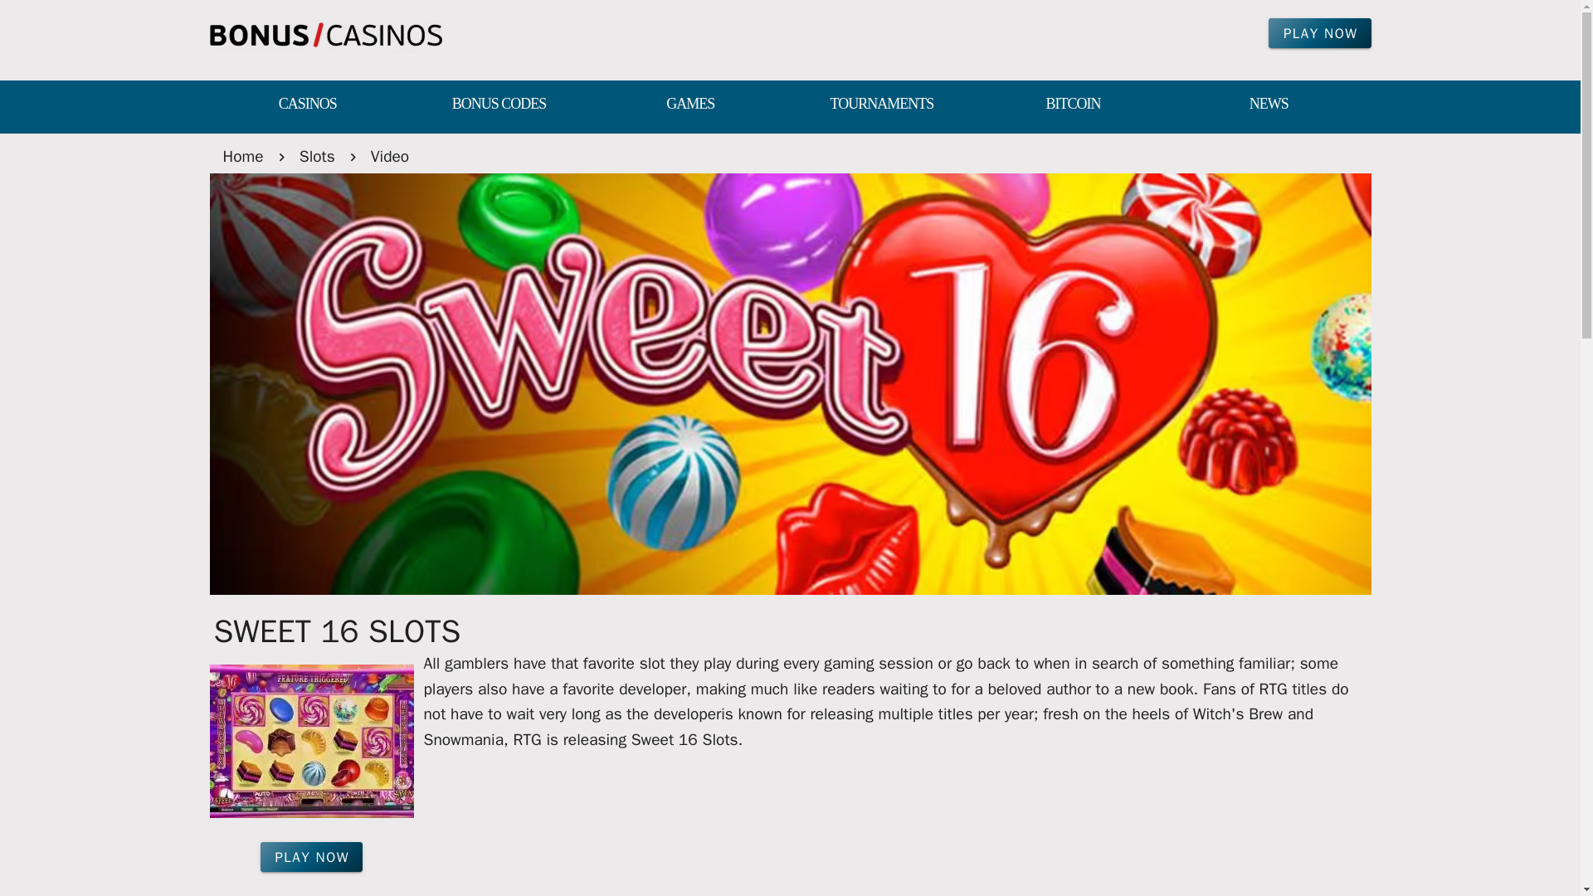 The height and width of the screenshot is (896, 1593). What do you see at coordinates (390, 156) in the screenshot?
I see `Video` at bounding box center [390, 156].